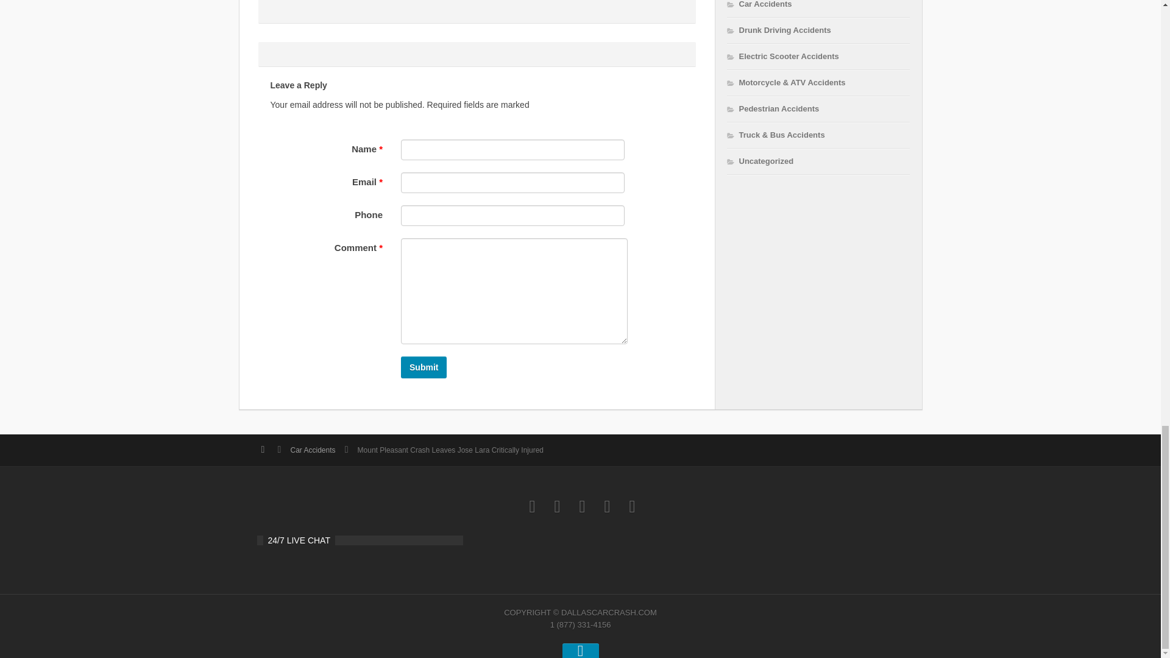 The image size is (1170, 658). Describe the element at coordinates (607, 506) in the screenshot. I see `Facebook` at that location.